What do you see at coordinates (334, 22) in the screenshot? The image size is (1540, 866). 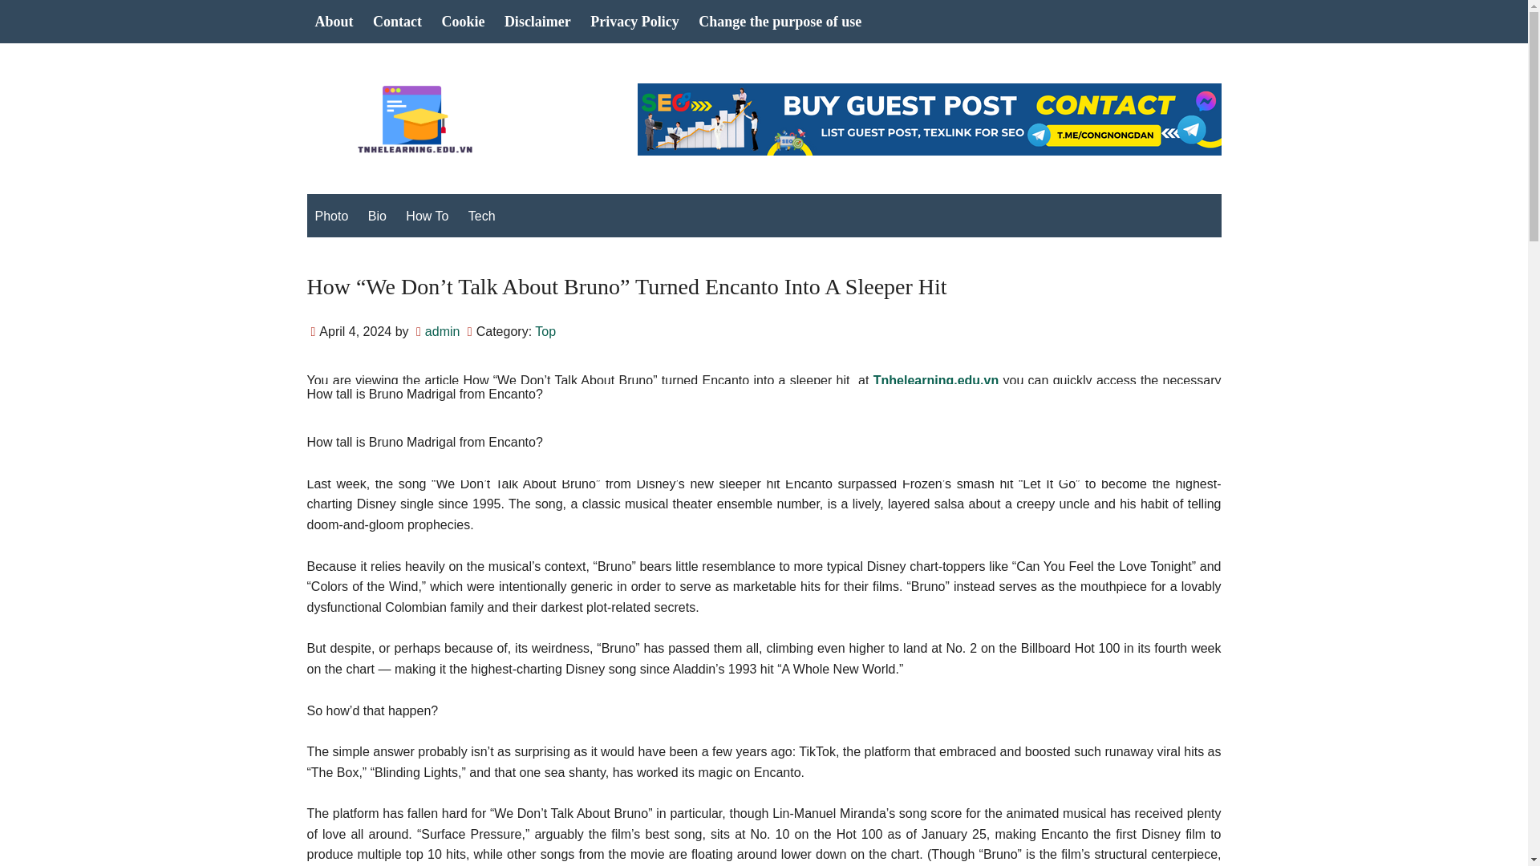 I see `About` at bounding box center [334, 22].